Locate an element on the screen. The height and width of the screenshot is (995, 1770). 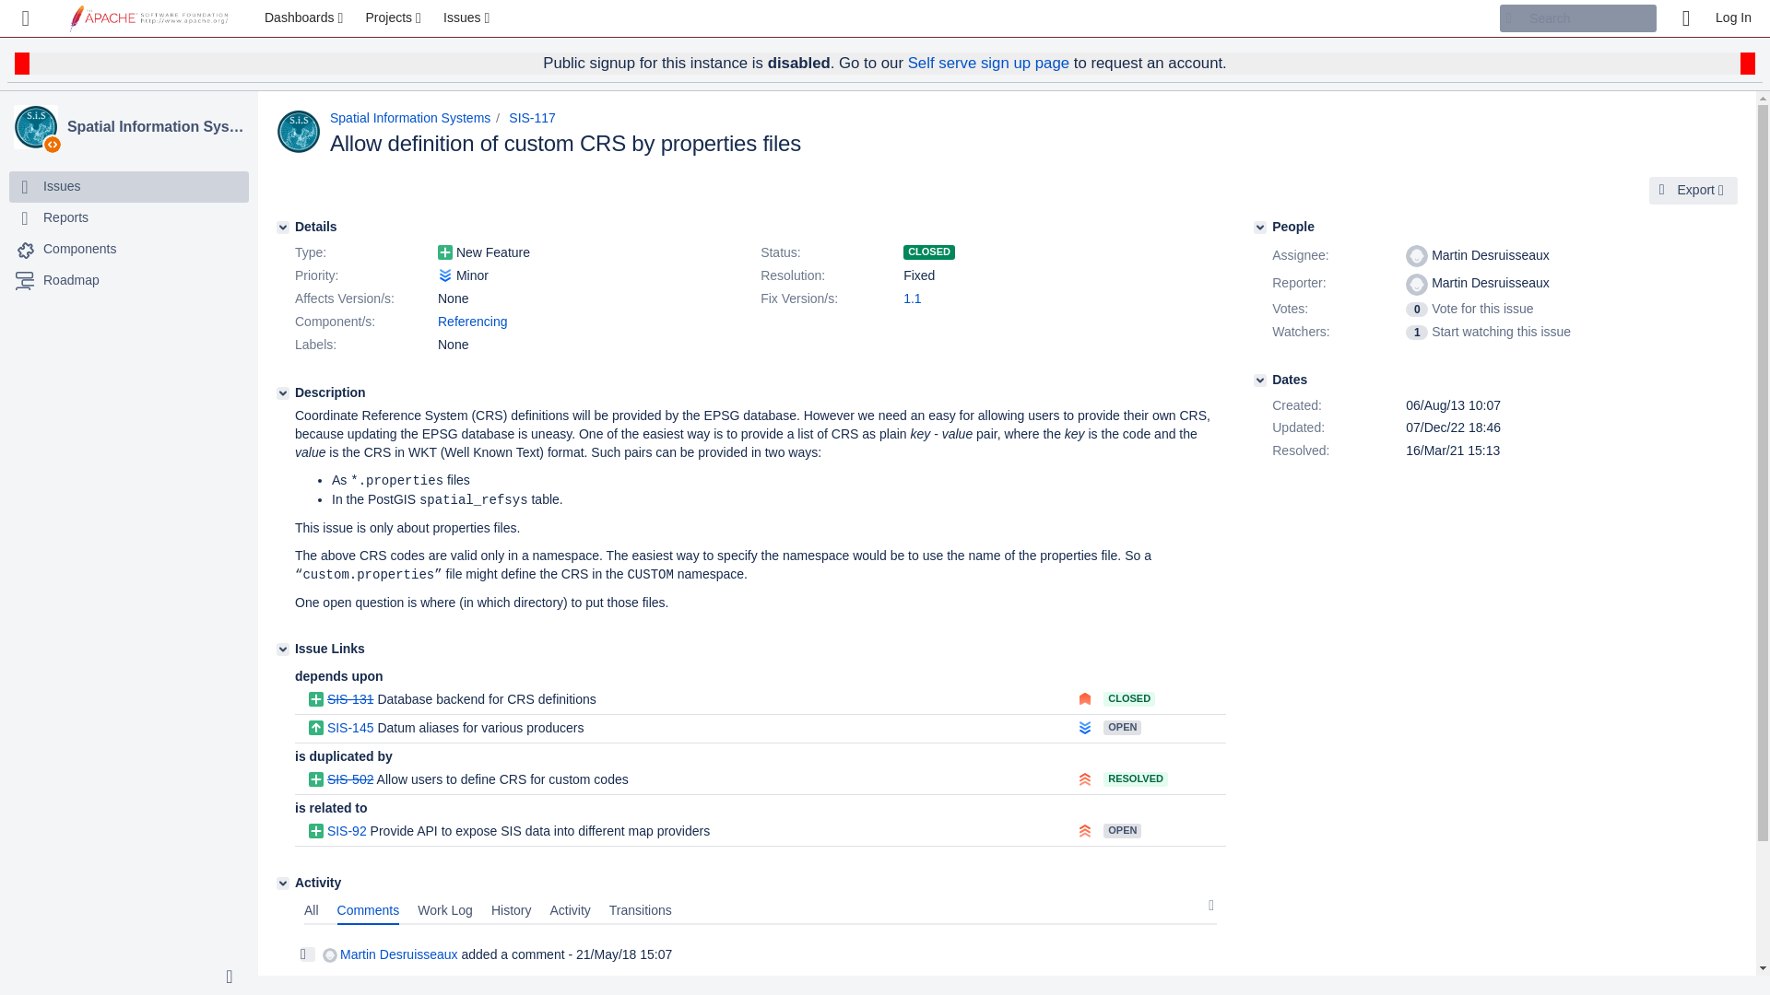
SIS-117 is located at coordinates (532, 118).